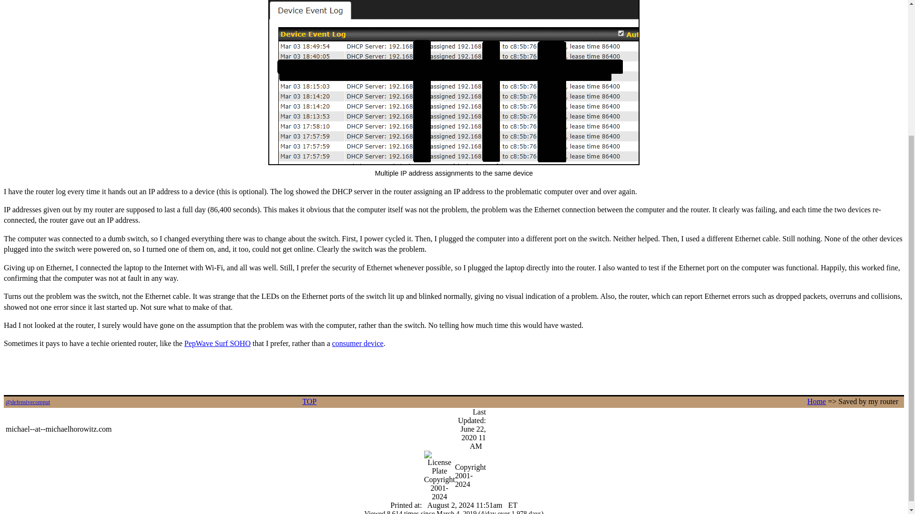 The image size is (915, 514). Describe the element at coordinates (816, 401) in the screenshot. I see `Home` at that location.